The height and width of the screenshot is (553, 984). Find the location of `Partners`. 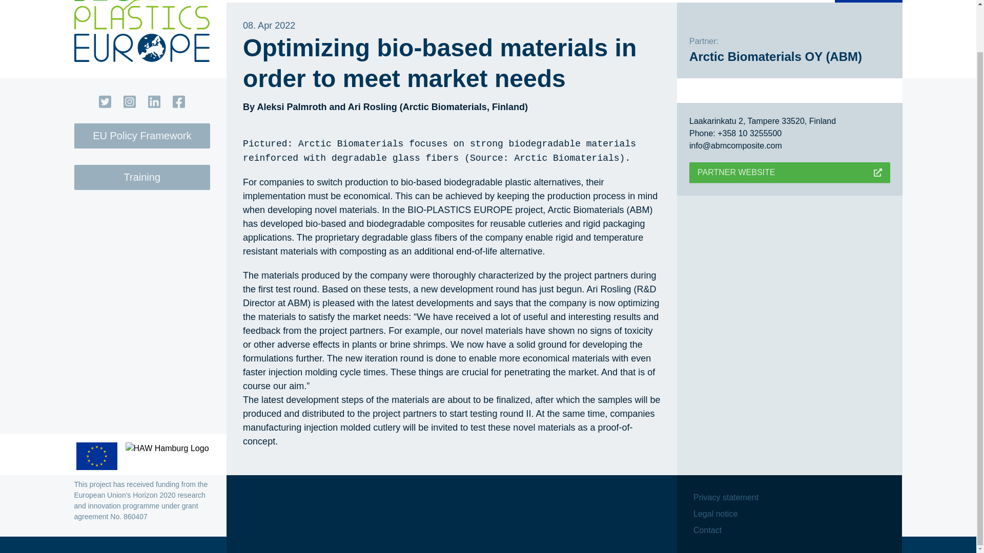

Partners is located at coordinates (427, 2).